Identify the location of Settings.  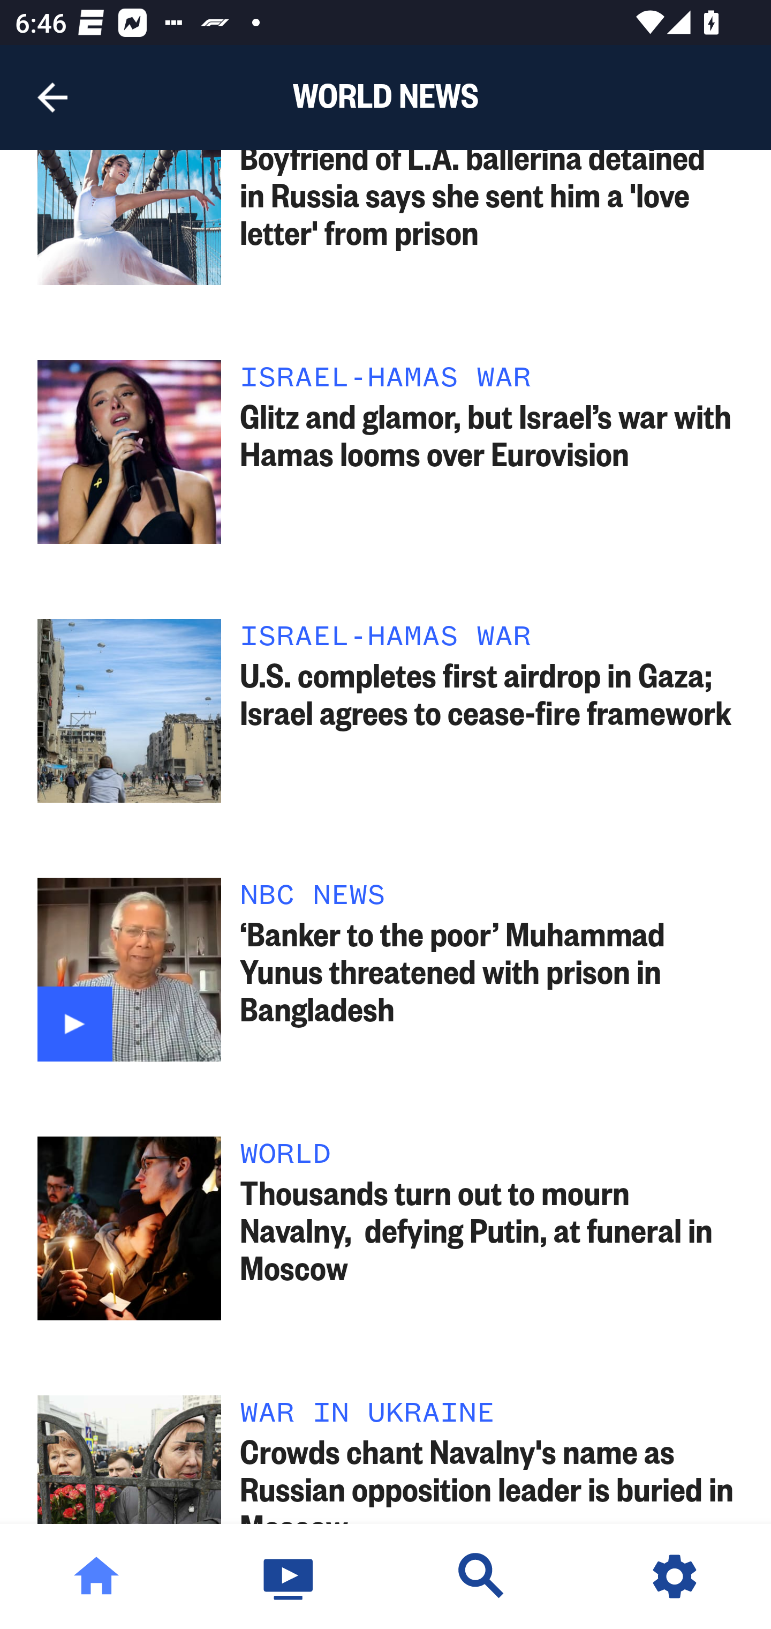
(675, 1576).